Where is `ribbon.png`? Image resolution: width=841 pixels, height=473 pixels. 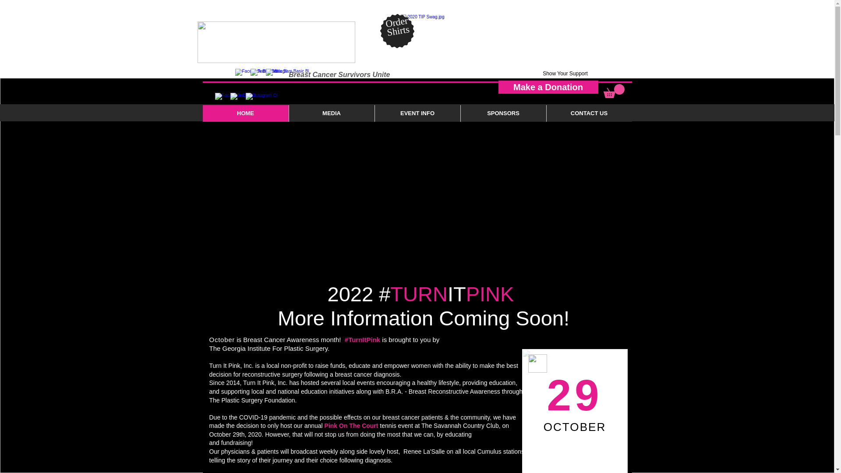 ribbon.png is located at coordinates (537, 364).